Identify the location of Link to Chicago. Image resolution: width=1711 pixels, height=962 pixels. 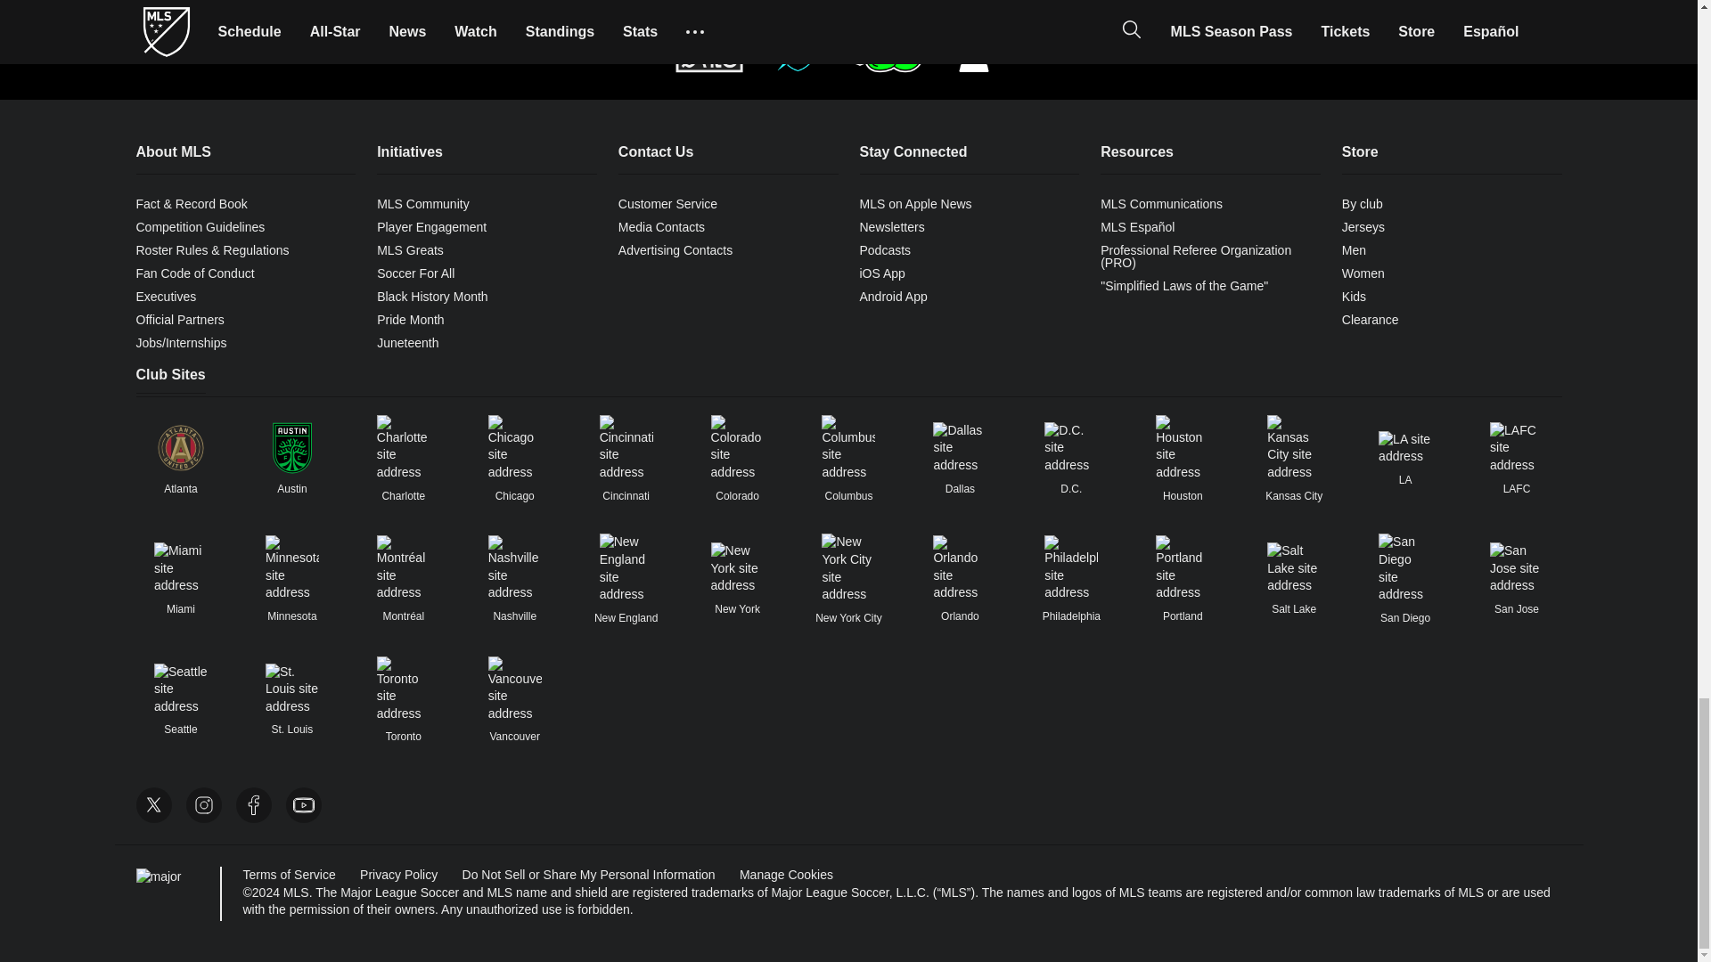
(515, 448).